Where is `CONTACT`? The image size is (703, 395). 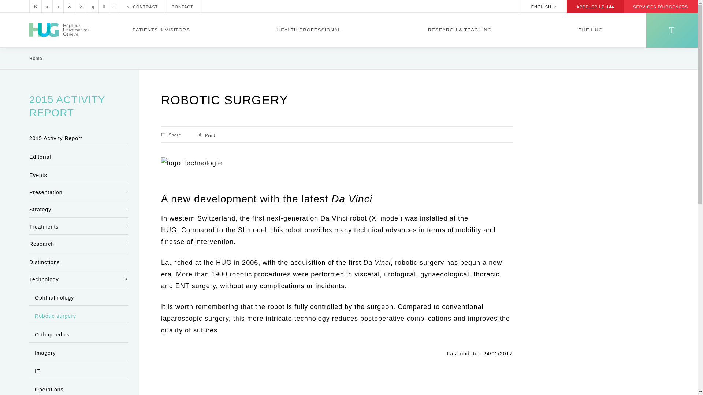 CONTACT is located at coordinates (182, 6).